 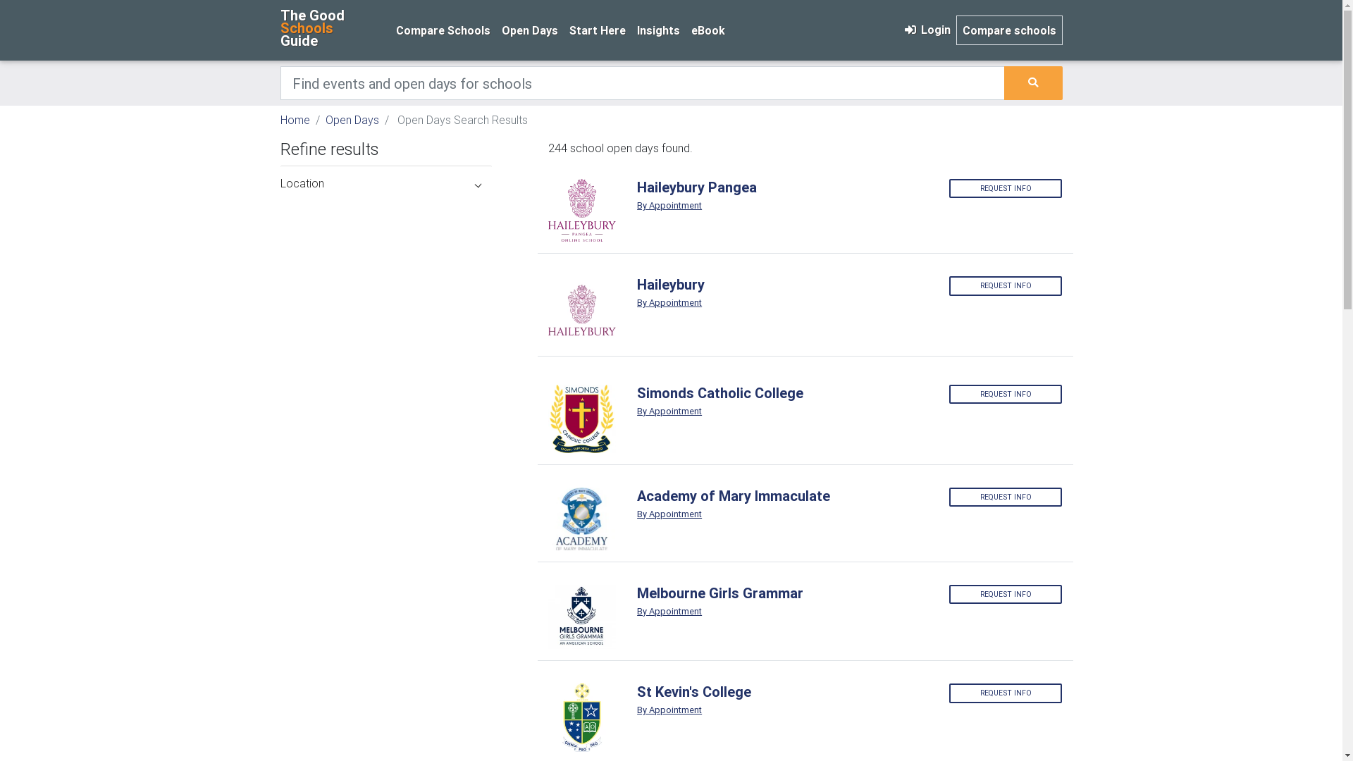 What do you see at coordinates (705, 303) in the screenshot?
I see `By Appointment` at bounding box center [705, 303].